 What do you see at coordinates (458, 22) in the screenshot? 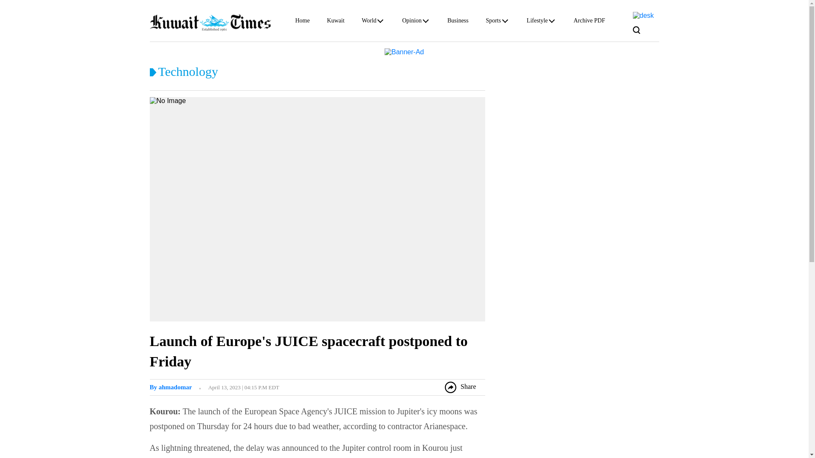
I see `Business` at bounding box center [458, 22].